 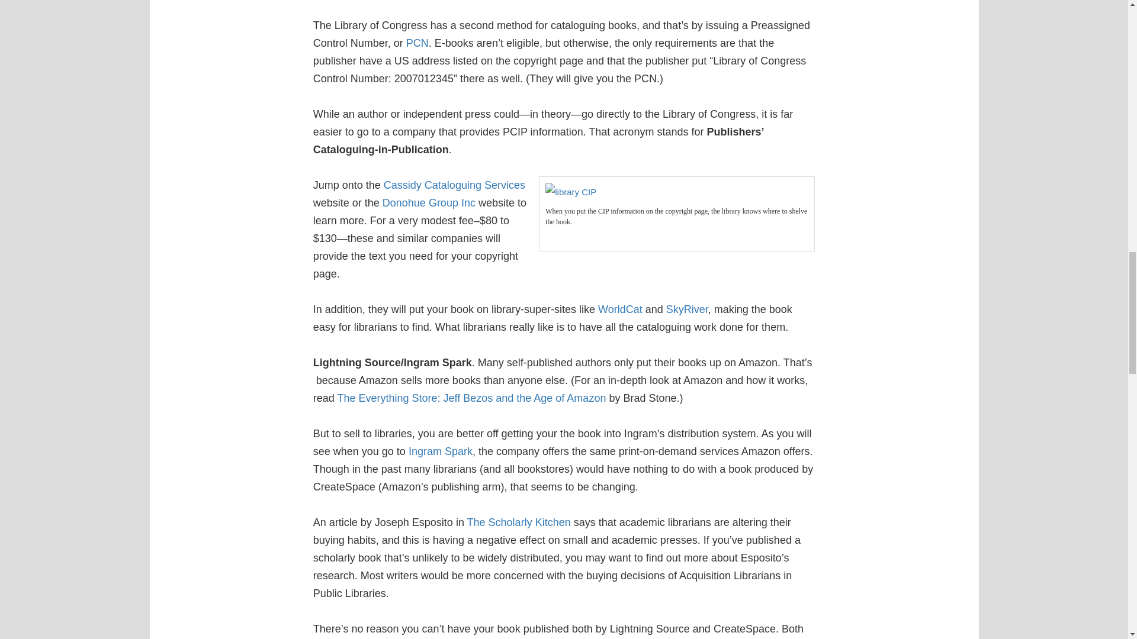 I want to click on The Scholarly Kitchen, so click(x=519, y=522).